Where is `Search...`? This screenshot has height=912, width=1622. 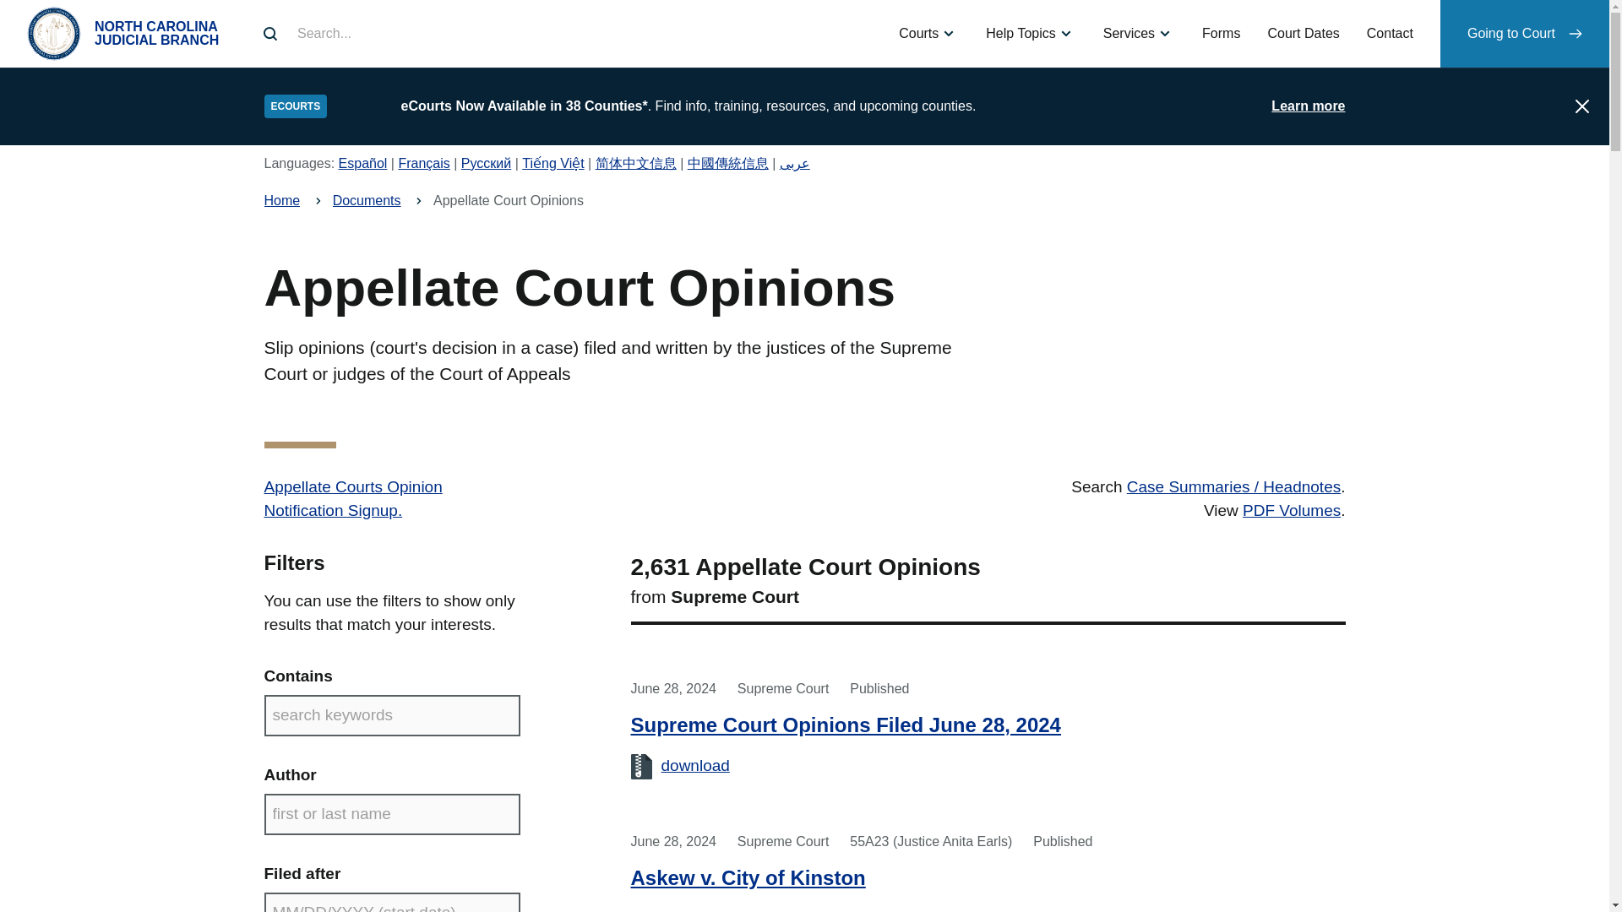 Search... is located at coordinates (270, 34).